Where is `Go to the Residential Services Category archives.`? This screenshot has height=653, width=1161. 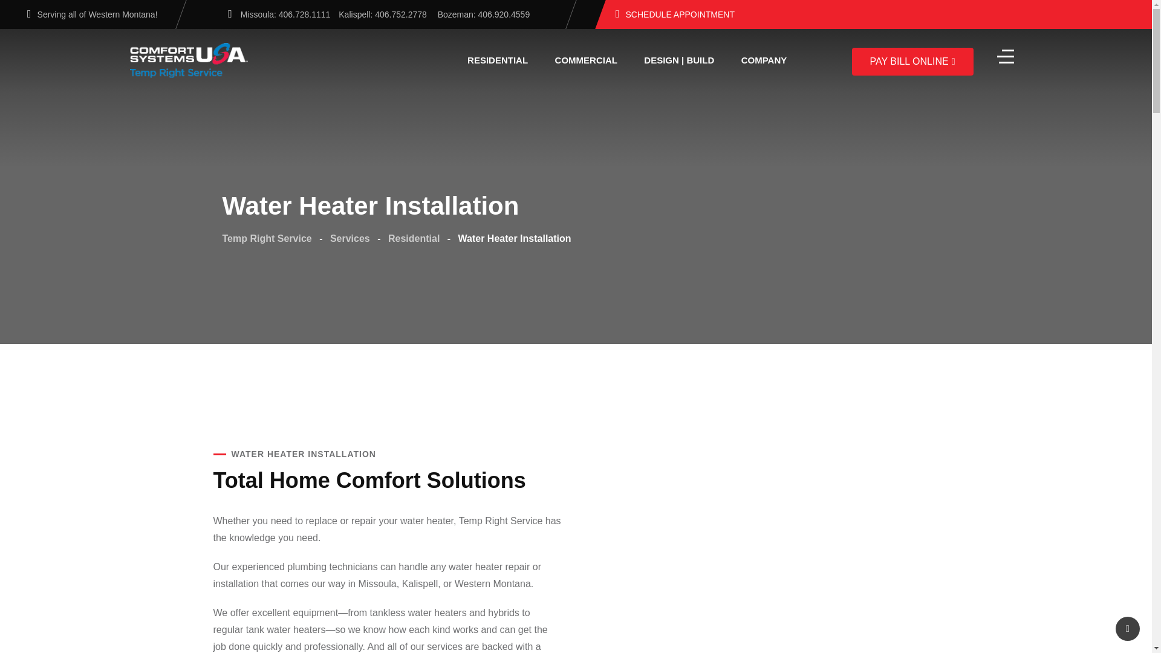 Go to the Residential Services Category archives. is located at coordinates (414, 238).